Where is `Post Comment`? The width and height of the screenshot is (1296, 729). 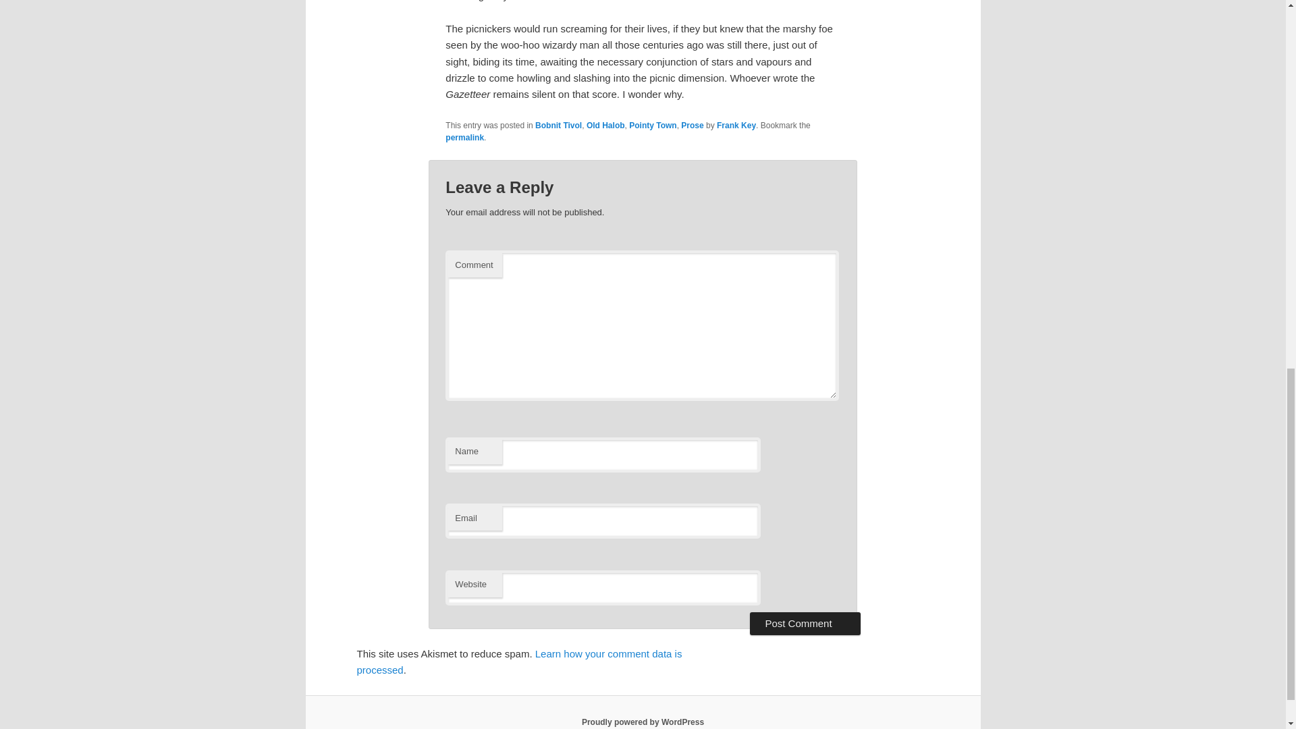 Post Comment is located at coordinates (805, 624).